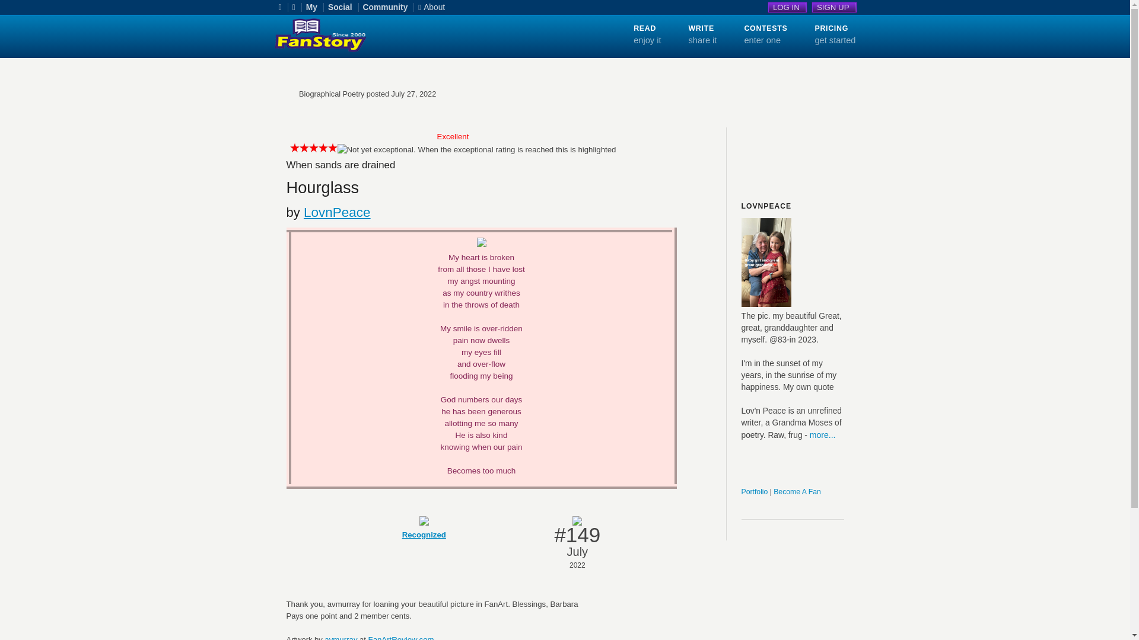 The height and width of the screenshot is (640, 1139). I want to click on   LOG IN, so click(788, 7).